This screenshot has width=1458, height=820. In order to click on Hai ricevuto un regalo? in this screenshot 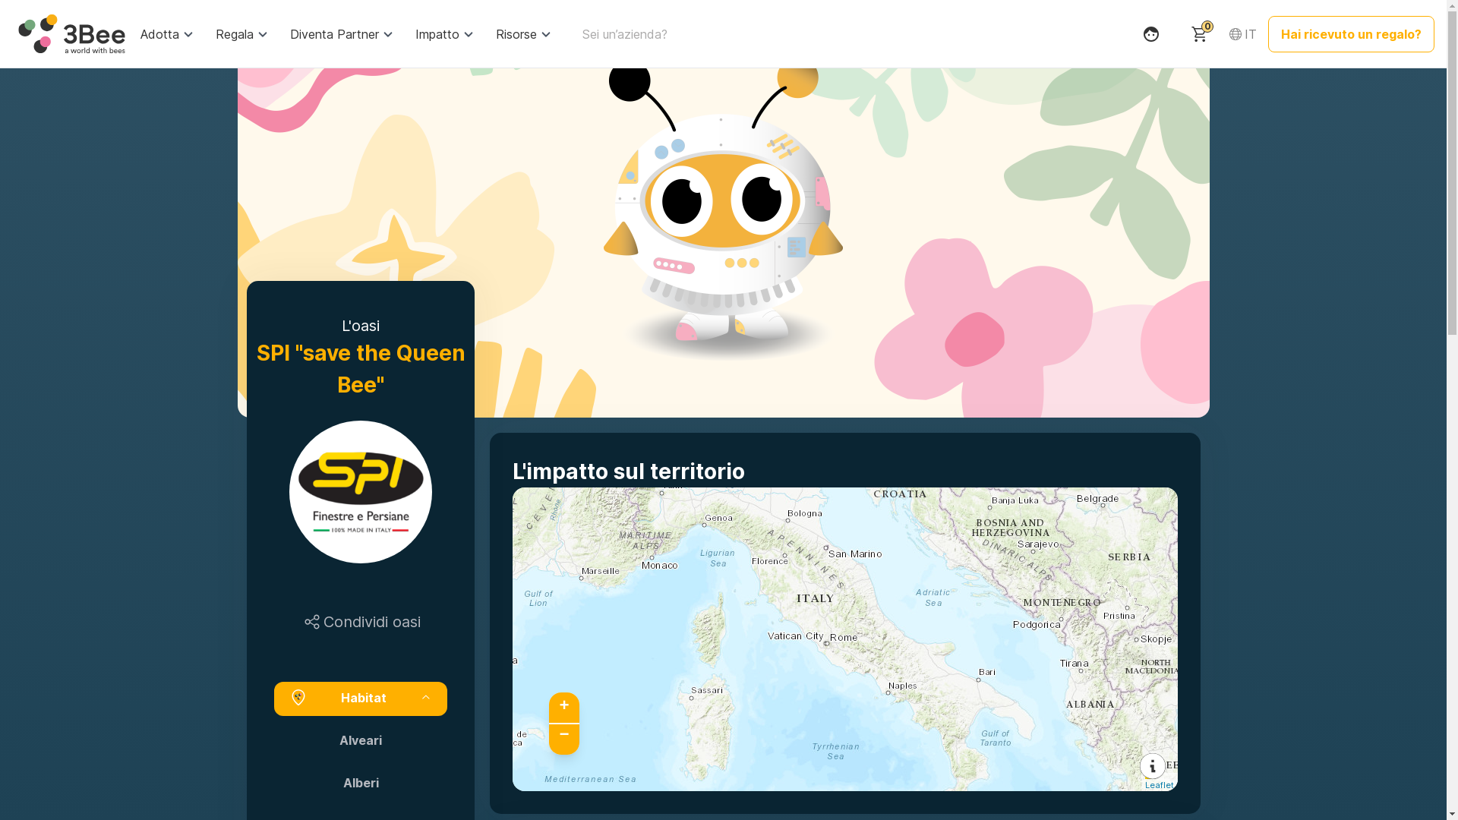, I will do `click(1352, 33)`.